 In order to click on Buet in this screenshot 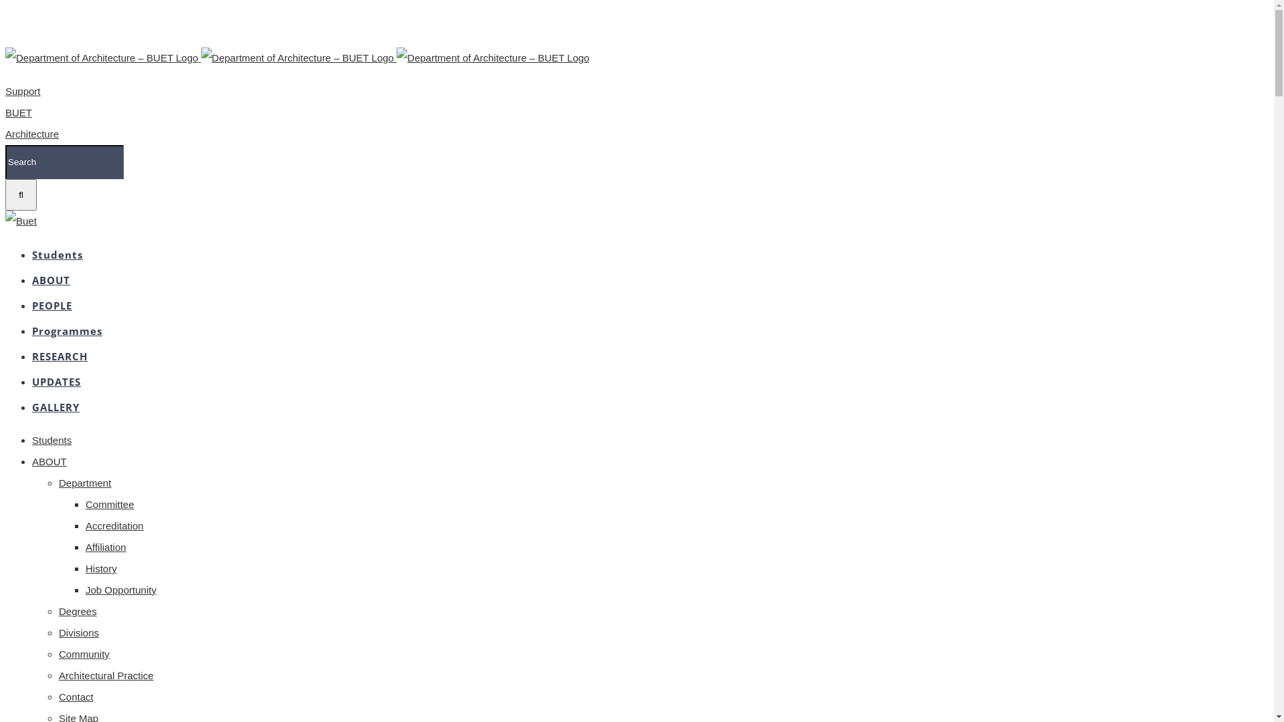, I will do `click(21, 221)`.